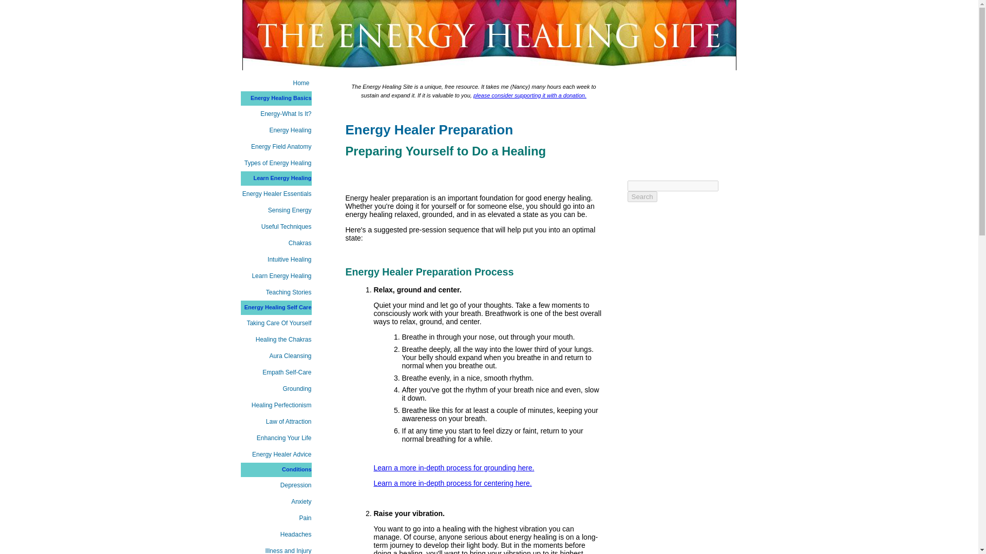  What do you see at coordinates (276, 83) in the screenshot?
I see `Home` at bounding box center [276, 83].